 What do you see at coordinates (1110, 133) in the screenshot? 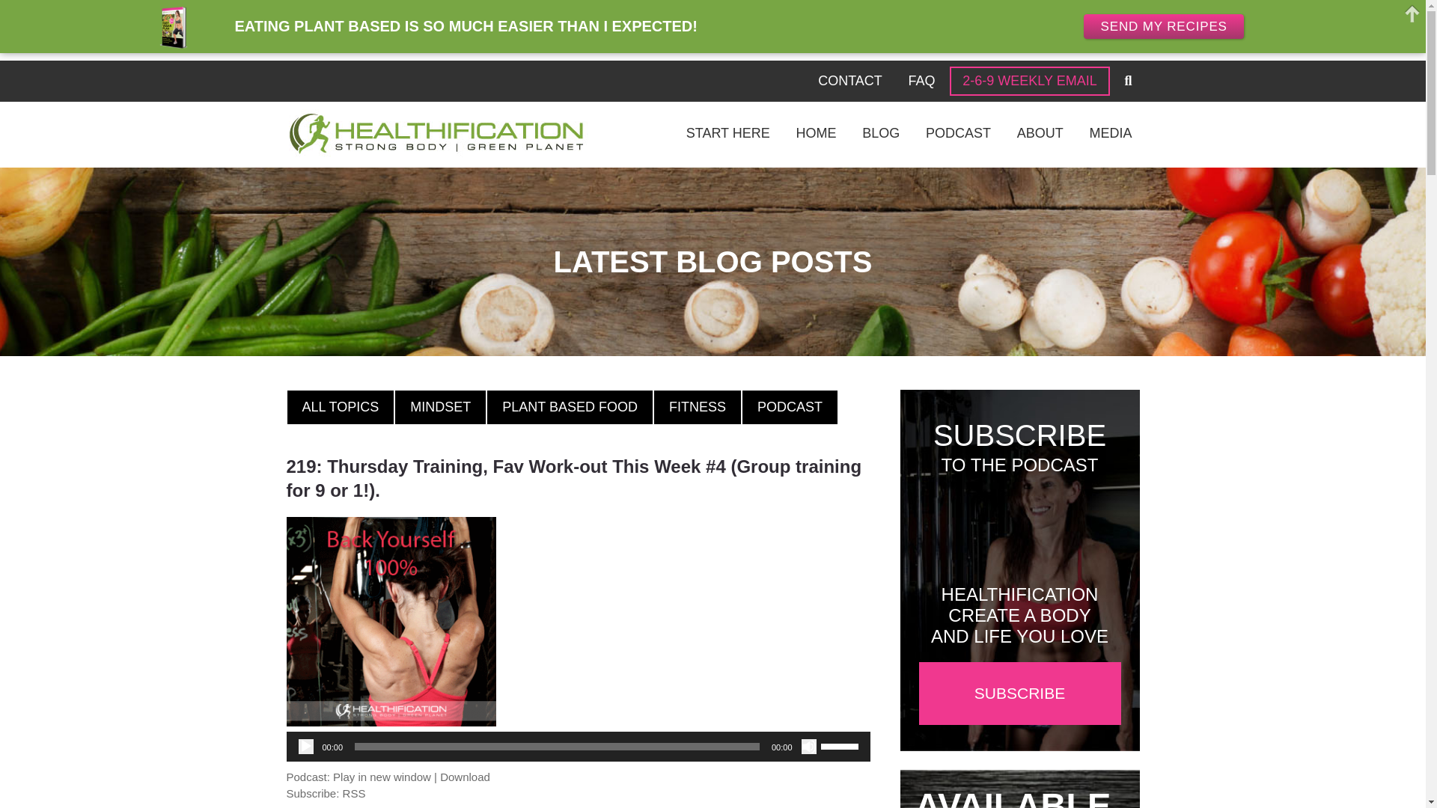
I see `MEDIA` at bounding box center [1110, 133].